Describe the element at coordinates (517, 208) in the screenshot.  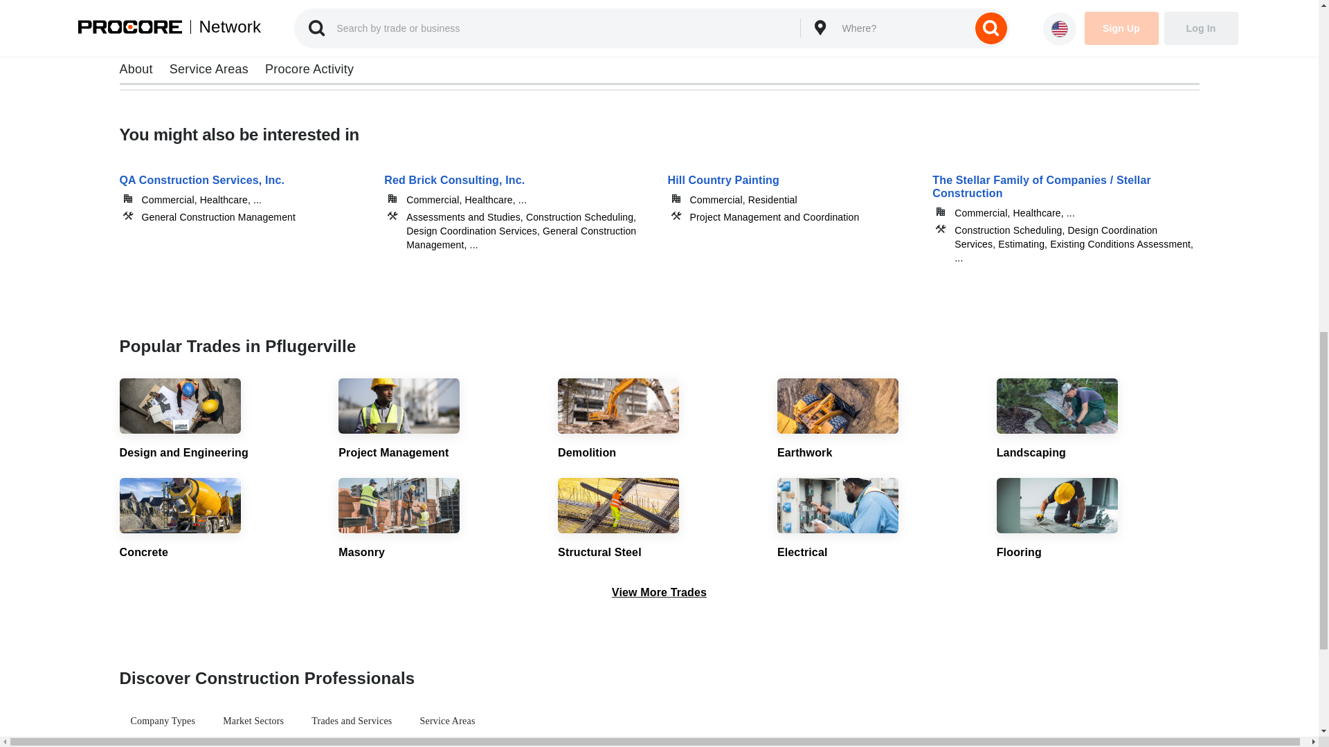
I see `Red Brick Consulting, Inc.` at that location.